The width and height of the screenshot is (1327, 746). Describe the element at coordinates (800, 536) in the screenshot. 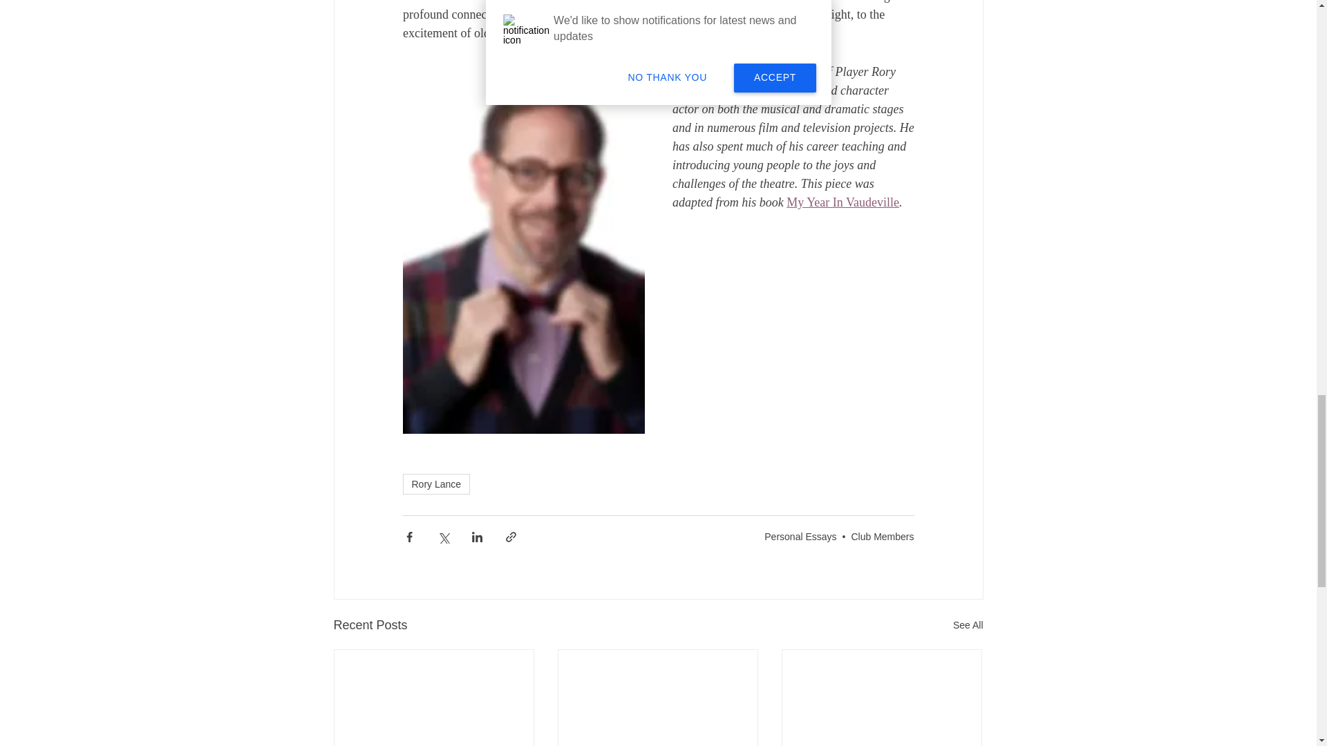

I see `Personal Essays` at that location.